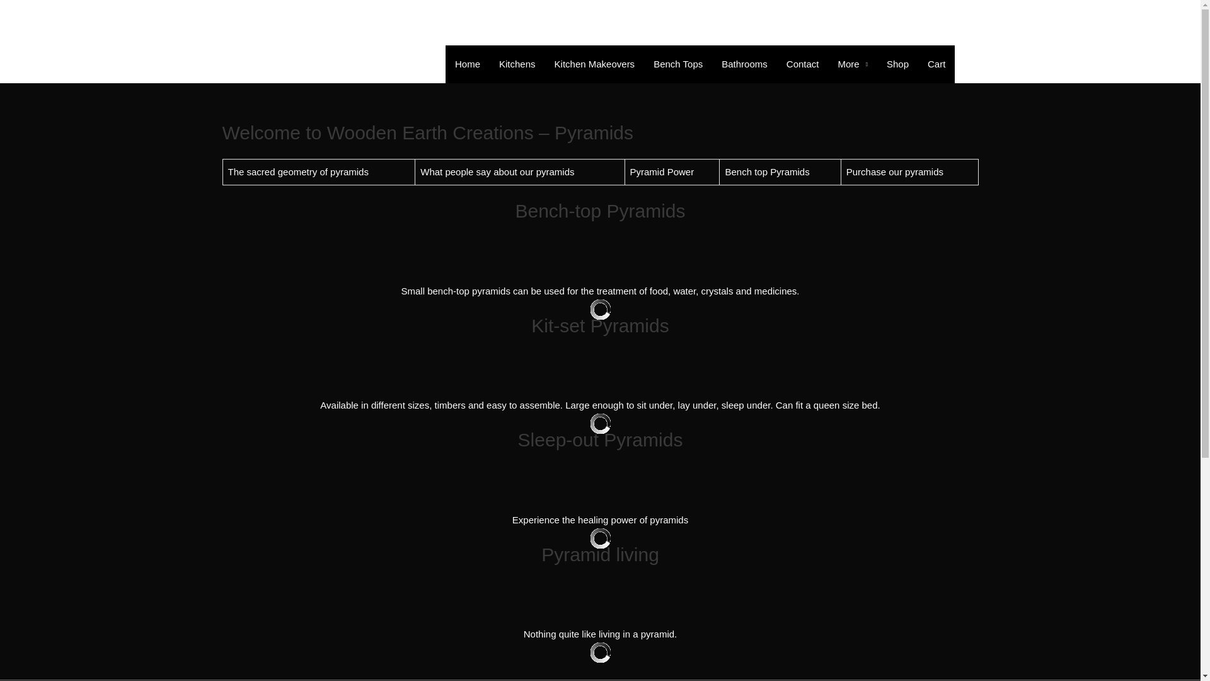 This screenshot has width=1210, height=681. I want to click on What people say about our pyramids, so click(497, 172).